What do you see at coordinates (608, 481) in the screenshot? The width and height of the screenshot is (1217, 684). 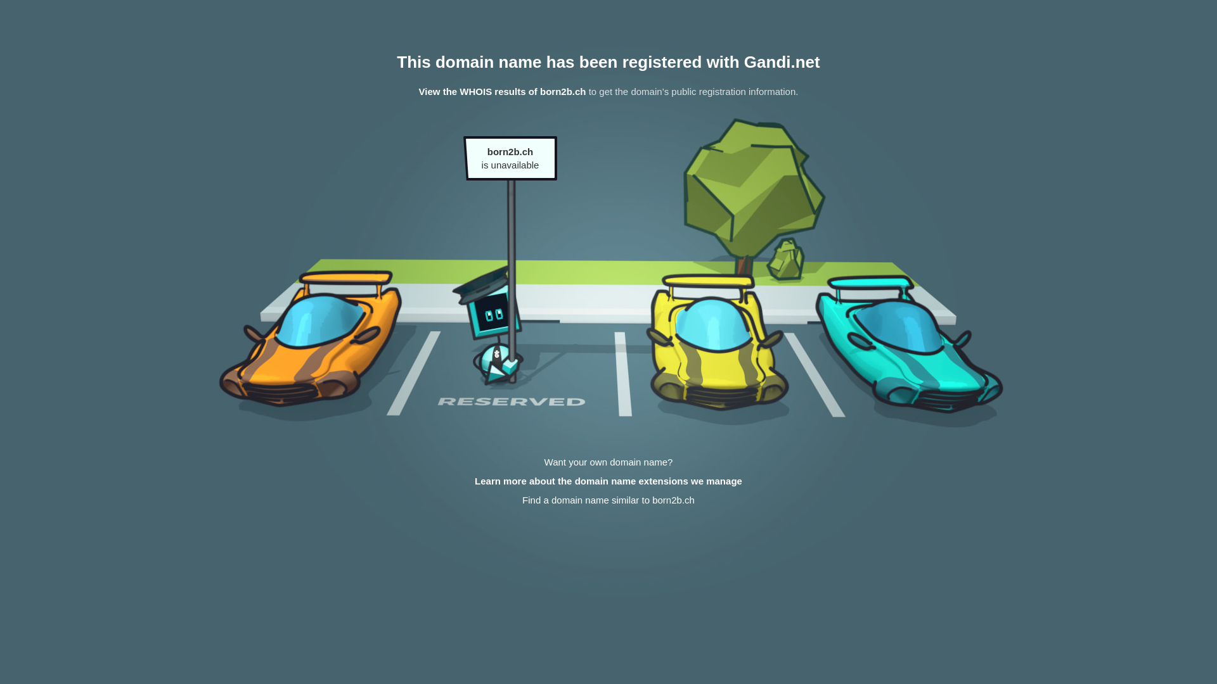 I see `Learn more about the domain name extensions we manage` at bounding box center [608, 481].